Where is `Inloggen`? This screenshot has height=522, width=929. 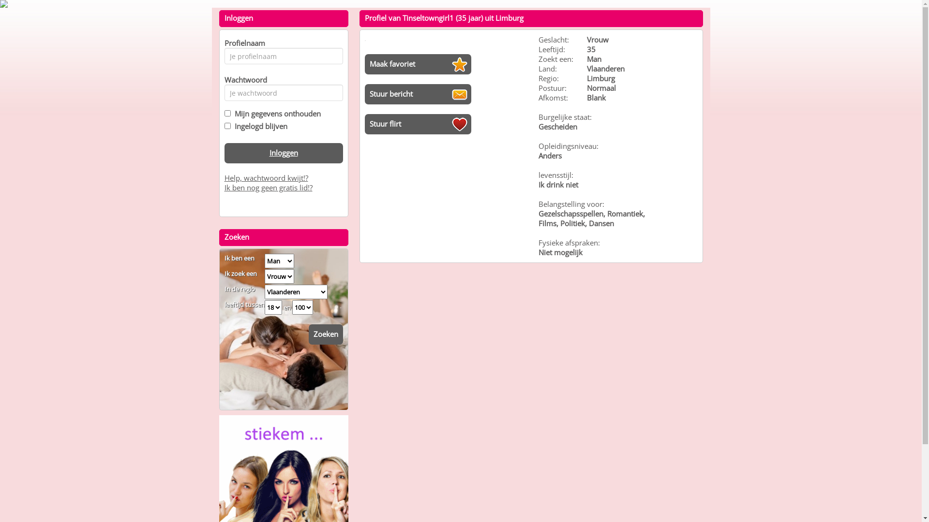
Inloggen is located at coordinates (284, 153).